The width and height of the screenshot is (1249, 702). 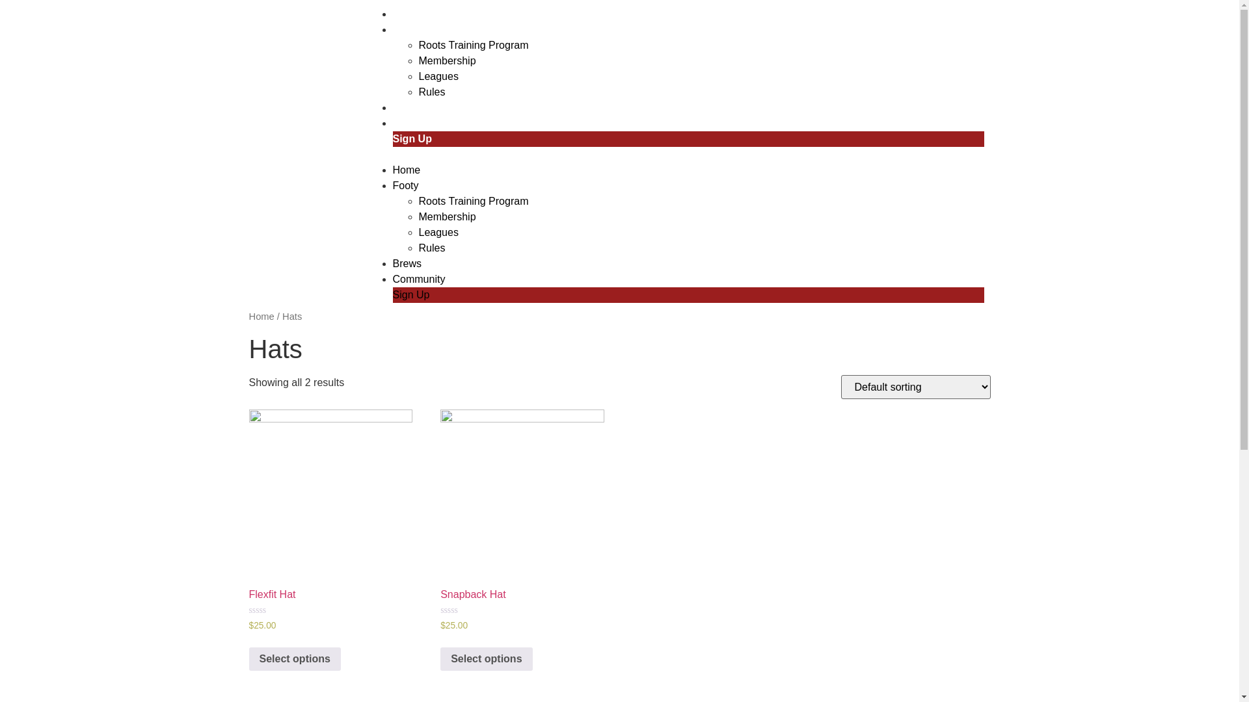 I want to click on Home, so click(x=407, y=14).